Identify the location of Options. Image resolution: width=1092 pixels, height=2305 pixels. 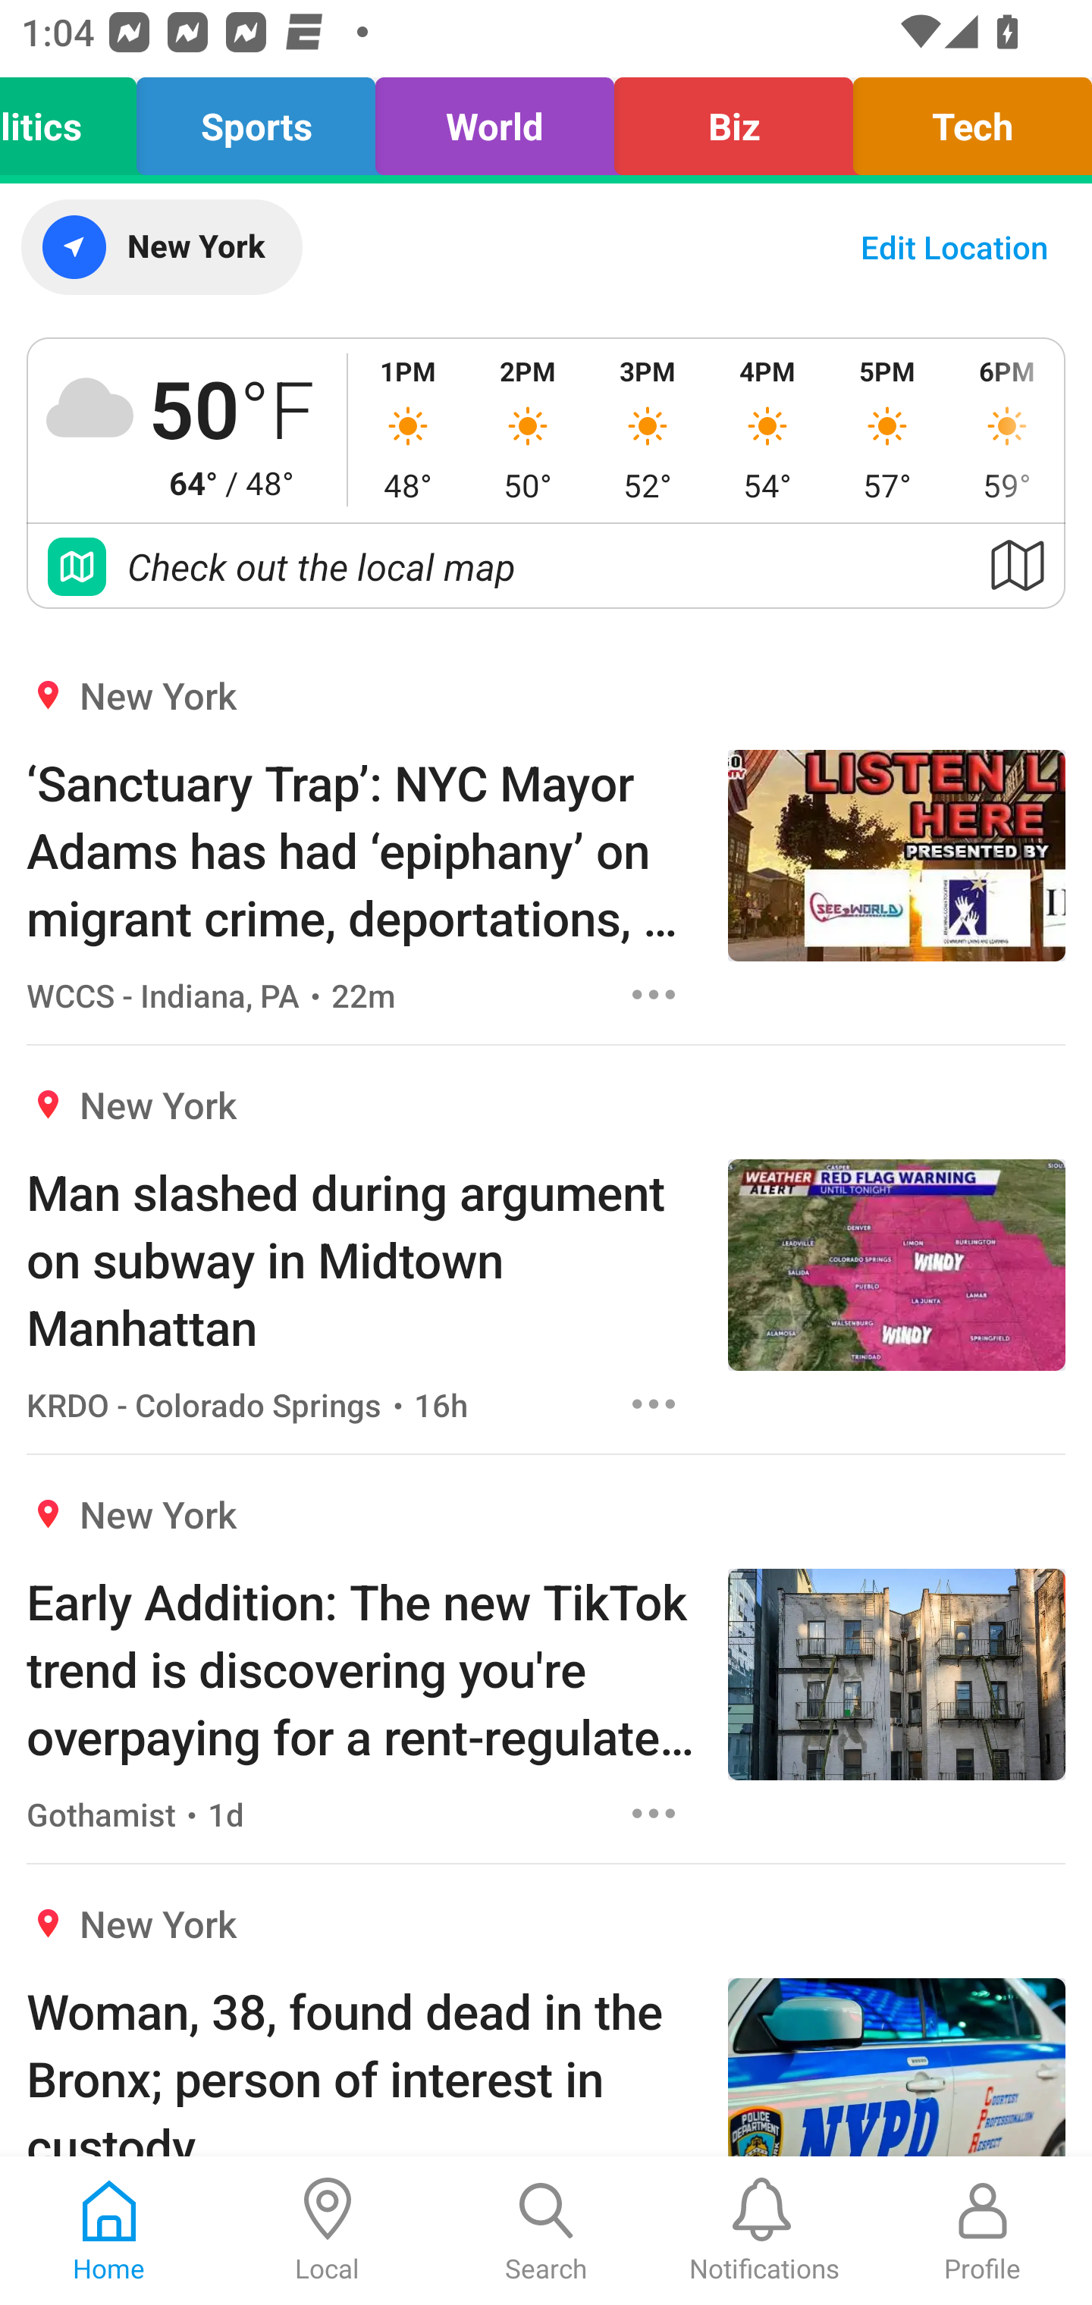
(654, 994).